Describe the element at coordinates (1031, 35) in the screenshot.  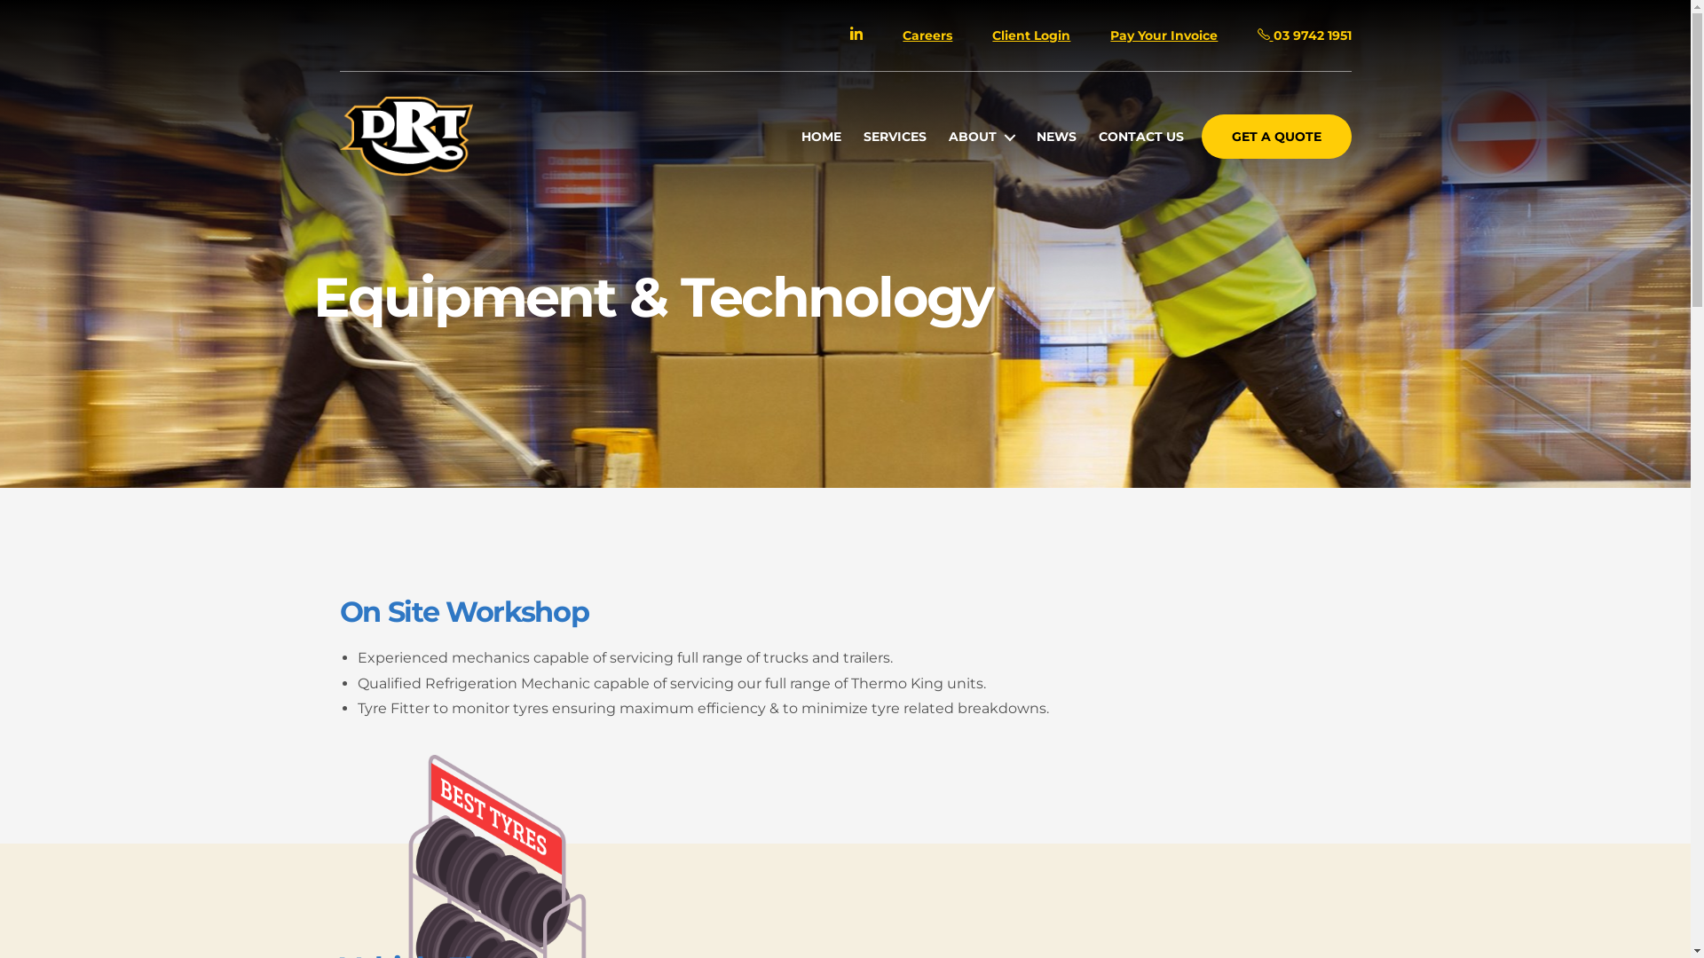
I see `Client Login` at that location.